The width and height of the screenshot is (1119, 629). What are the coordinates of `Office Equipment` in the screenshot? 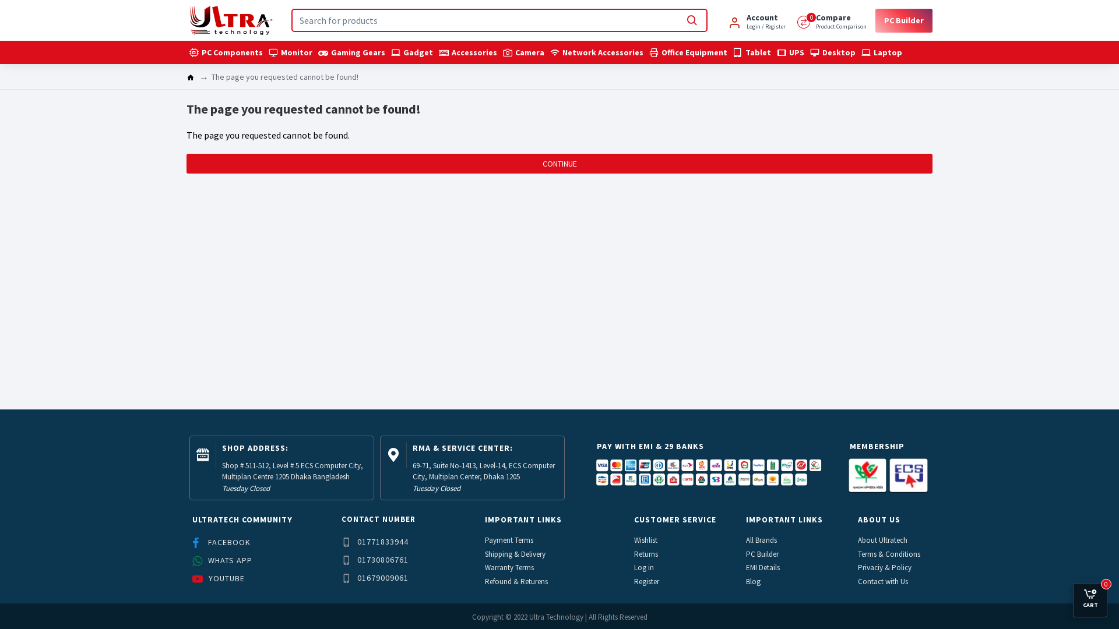 It's located at (688, 52).